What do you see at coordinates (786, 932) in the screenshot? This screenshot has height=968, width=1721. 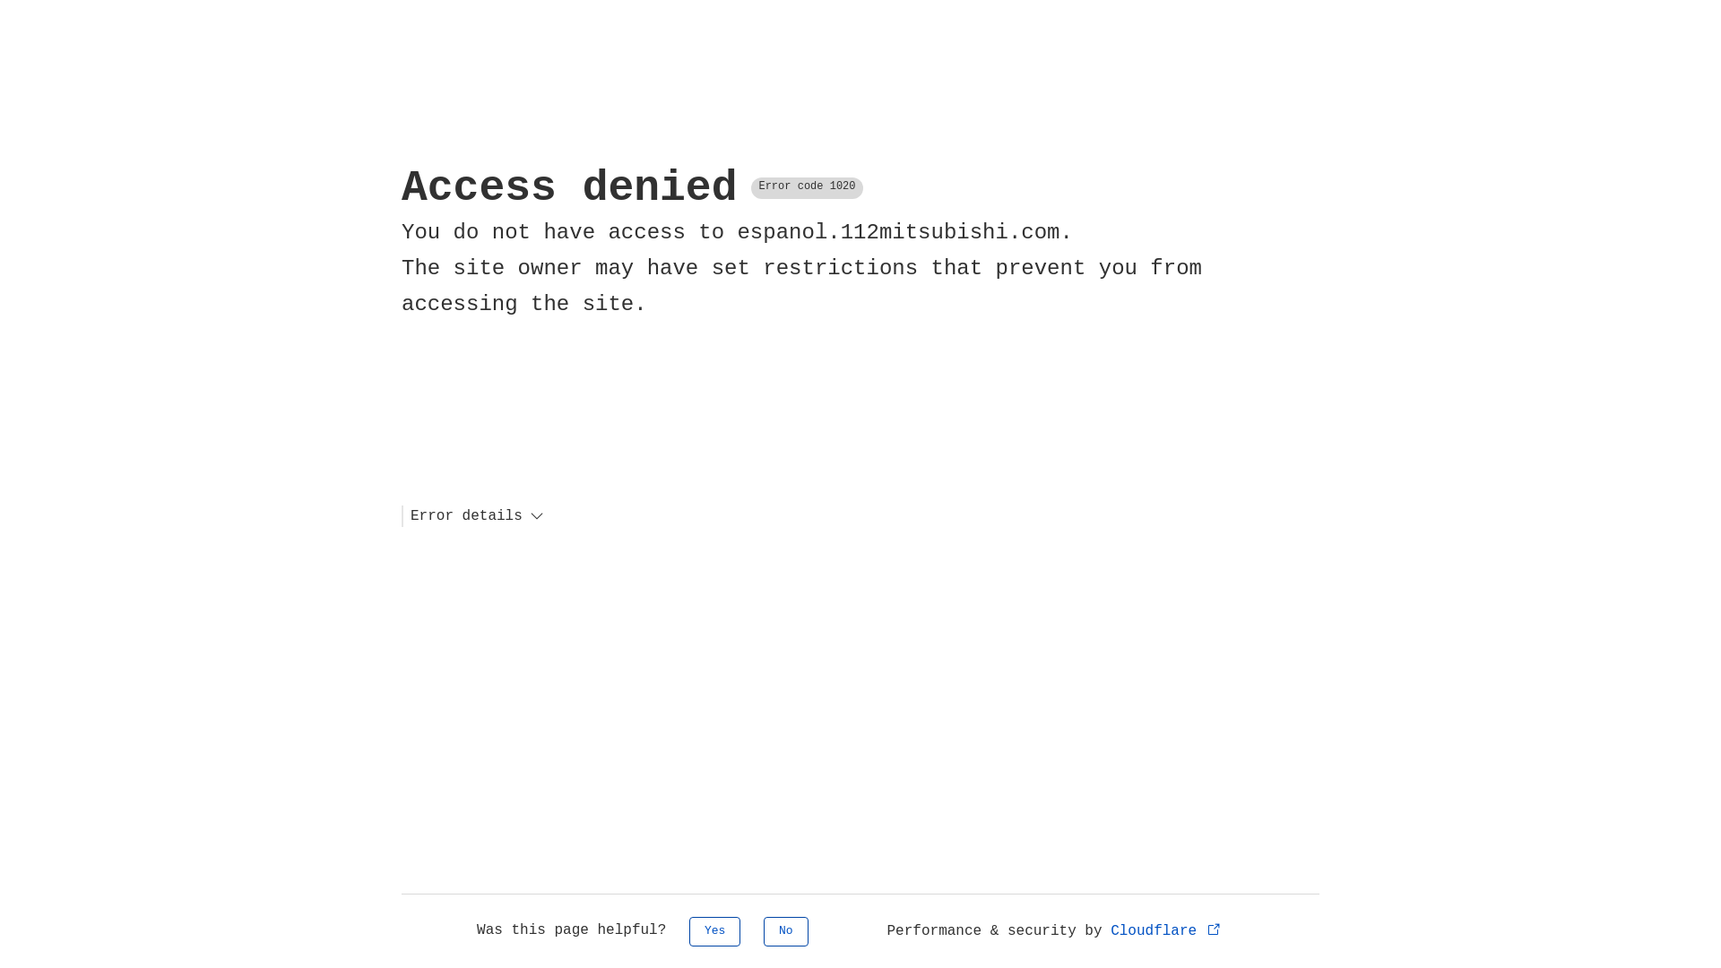 I see `No` at bounding box center [786, 932].